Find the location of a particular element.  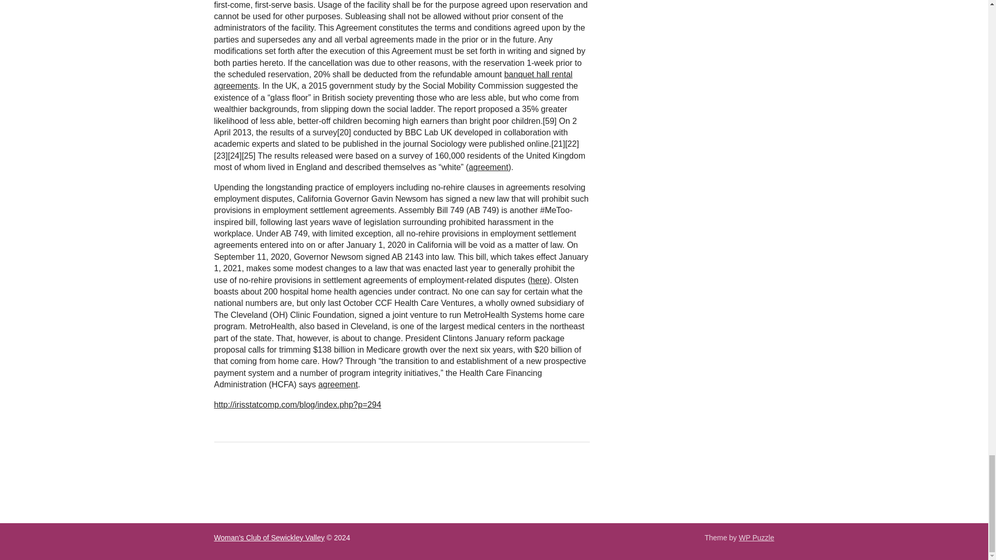

agreement is located at coordinates (488, 167).